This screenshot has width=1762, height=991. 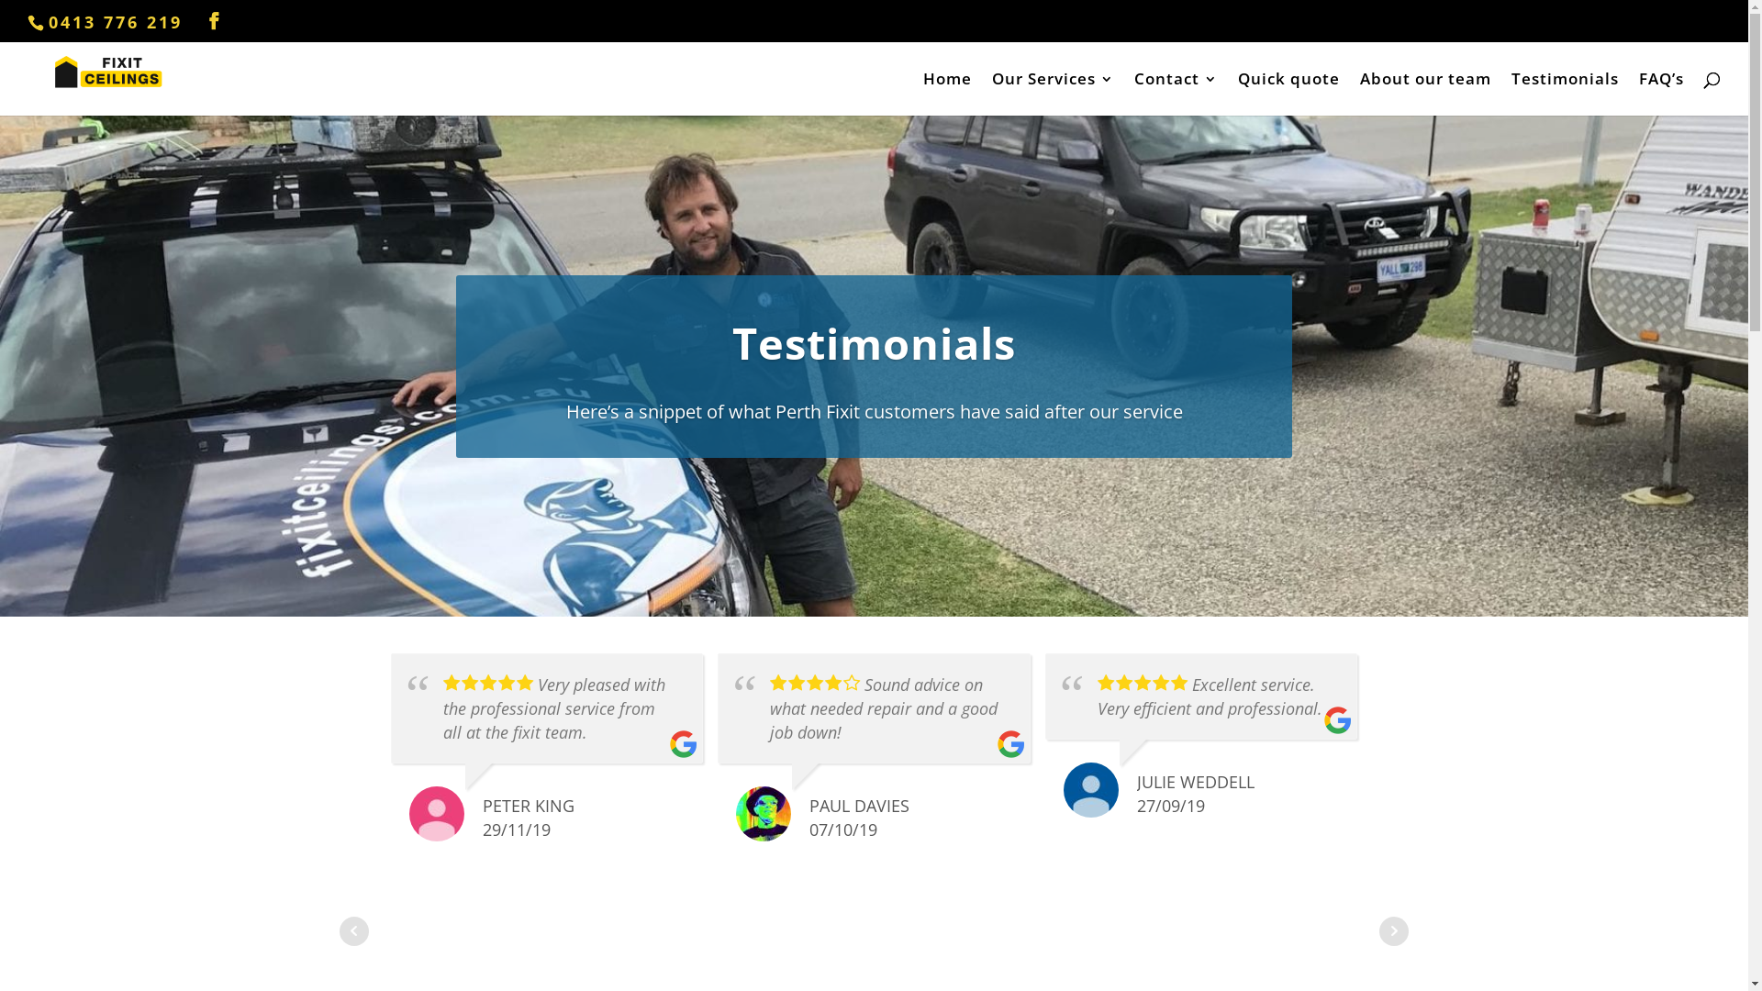 I want to click on About our team, so click(x=1426, y=94).